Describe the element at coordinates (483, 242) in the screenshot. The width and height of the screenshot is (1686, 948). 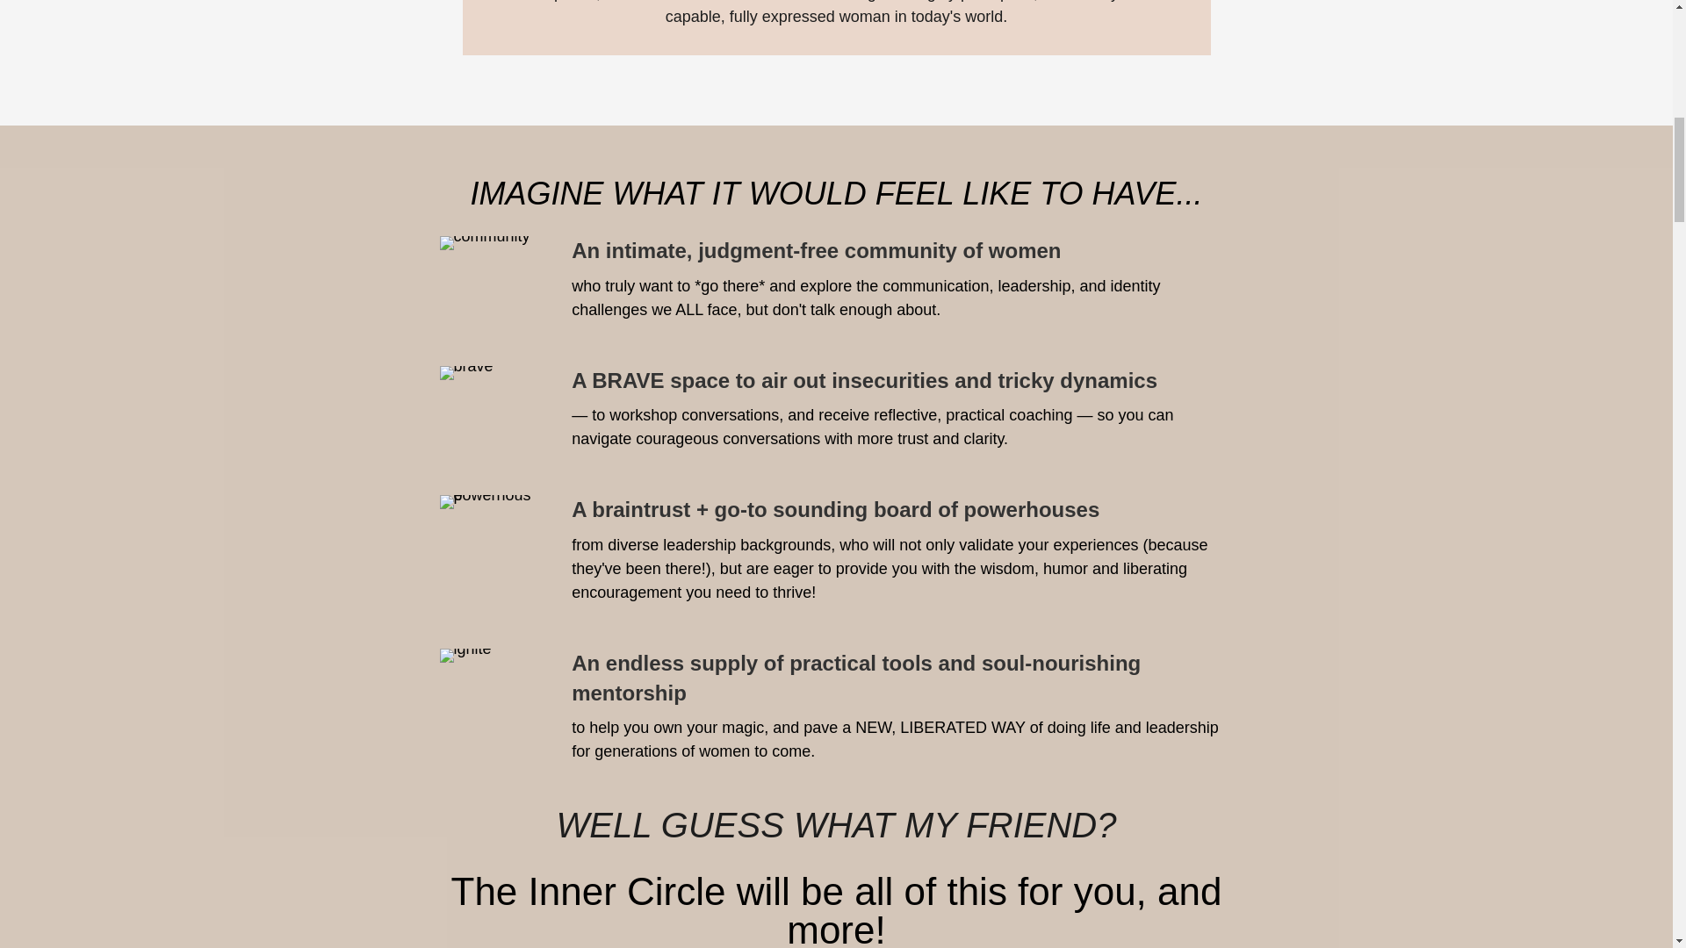
I see `community` at that location.